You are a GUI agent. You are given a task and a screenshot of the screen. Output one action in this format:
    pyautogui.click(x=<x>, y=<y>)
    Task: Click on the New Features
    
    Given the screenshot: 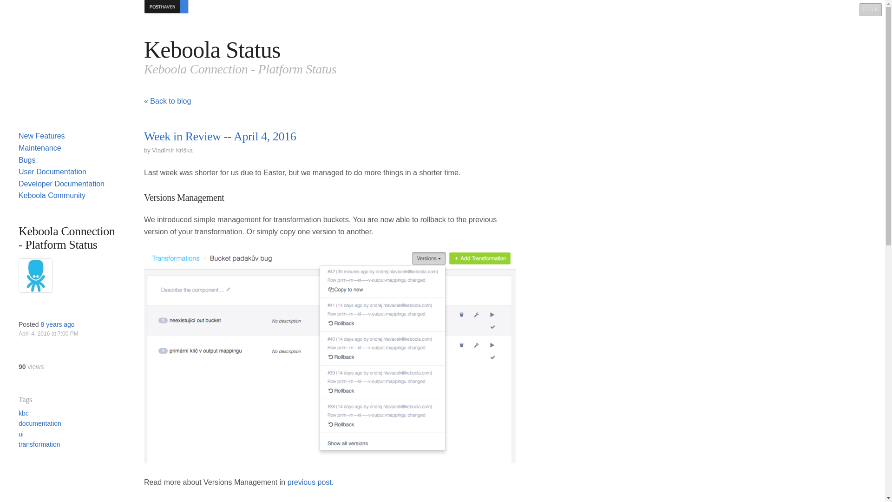 What is the action you would take?
    pyautogui.click(x=42, y=136)
    